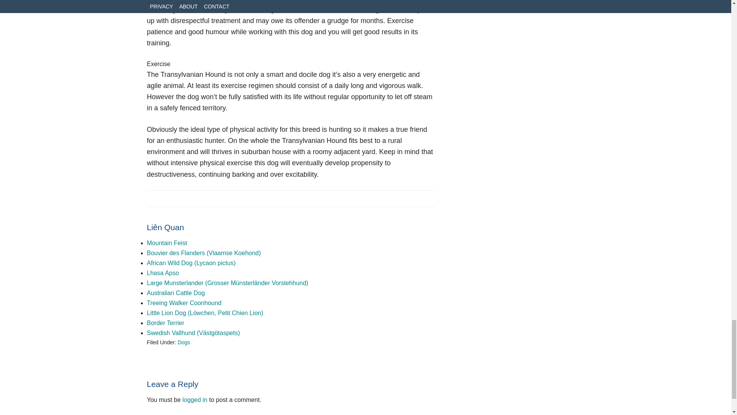  What do you see at coordinates (163, 273) in the screenshot?
I see `Lhasa Apso` at bounding box center [163, 273].